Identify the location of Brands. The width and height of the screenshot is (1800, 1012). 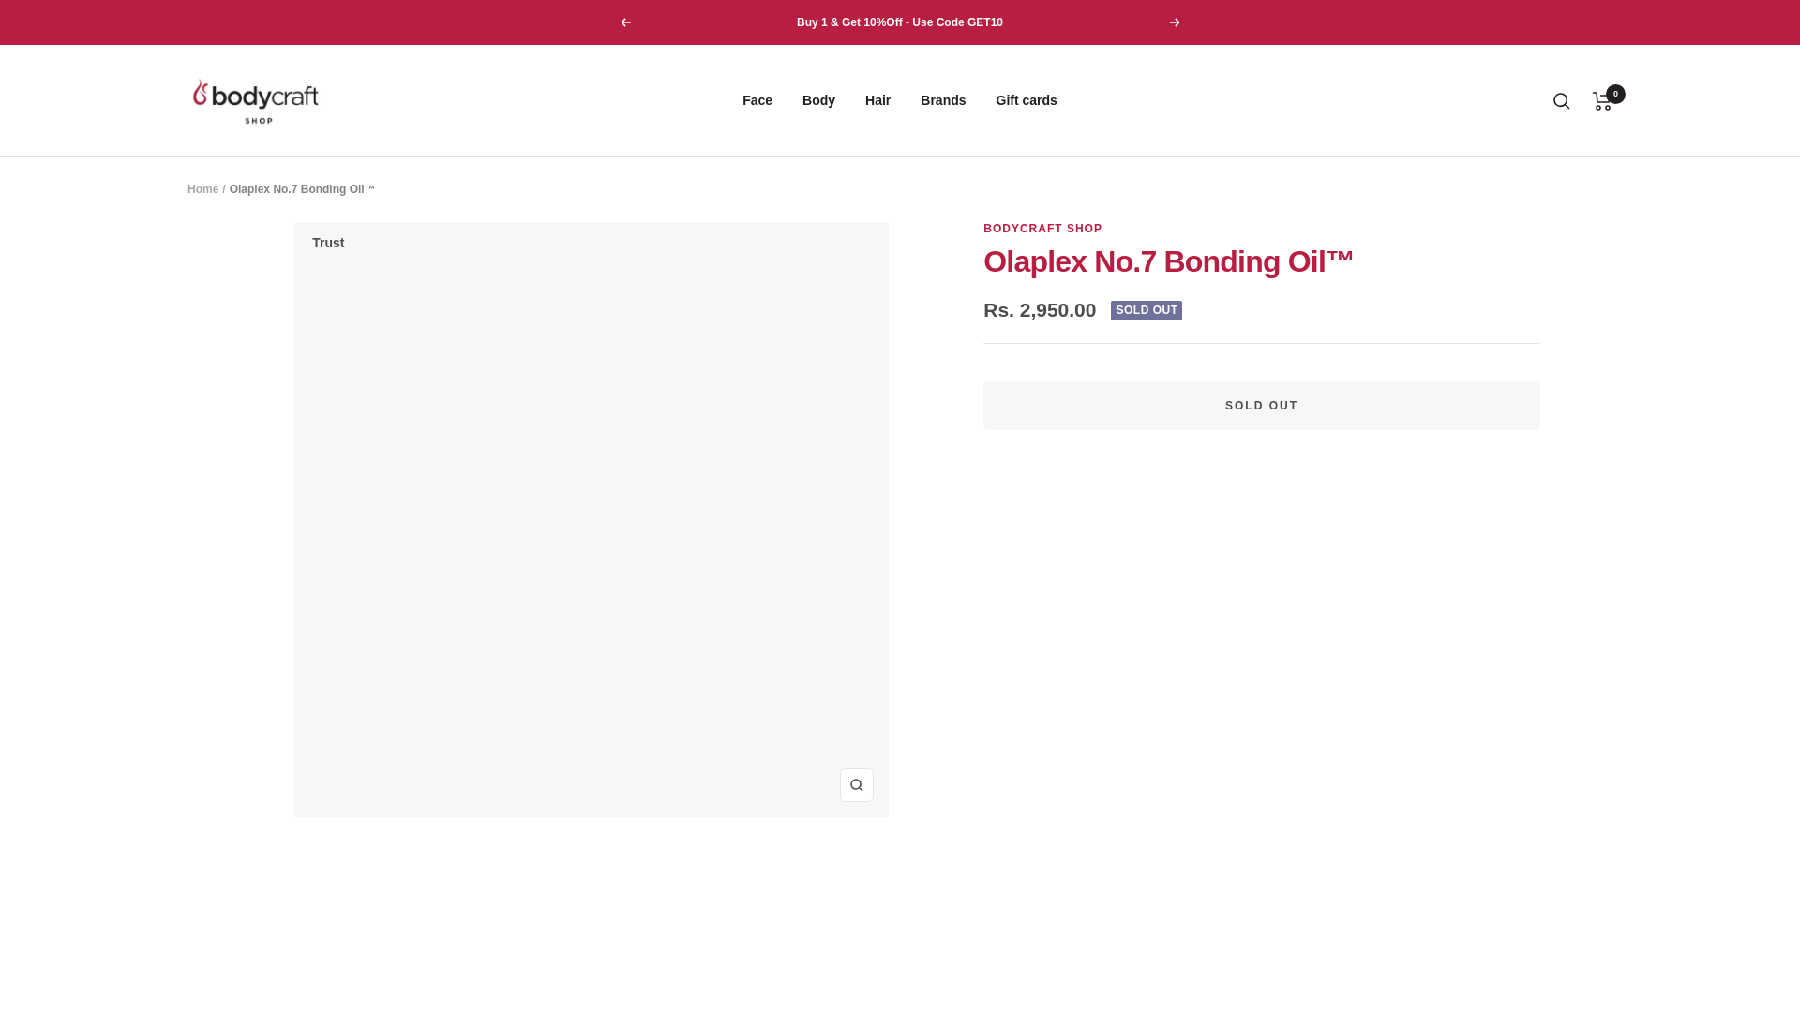
(942, 99).